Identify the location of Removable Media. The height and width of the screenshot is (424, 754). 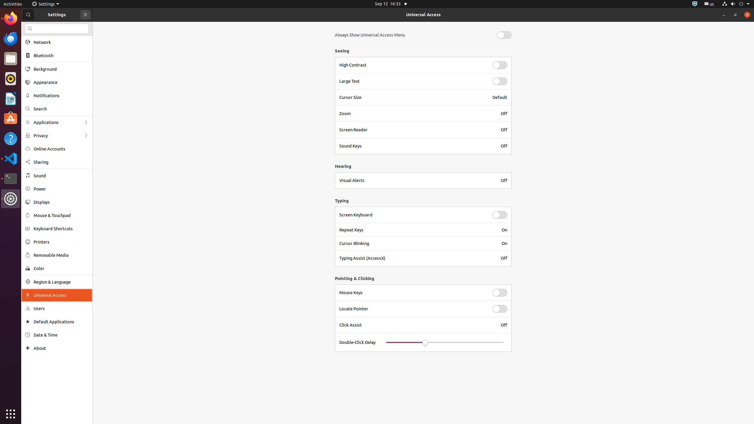
(61, 255).